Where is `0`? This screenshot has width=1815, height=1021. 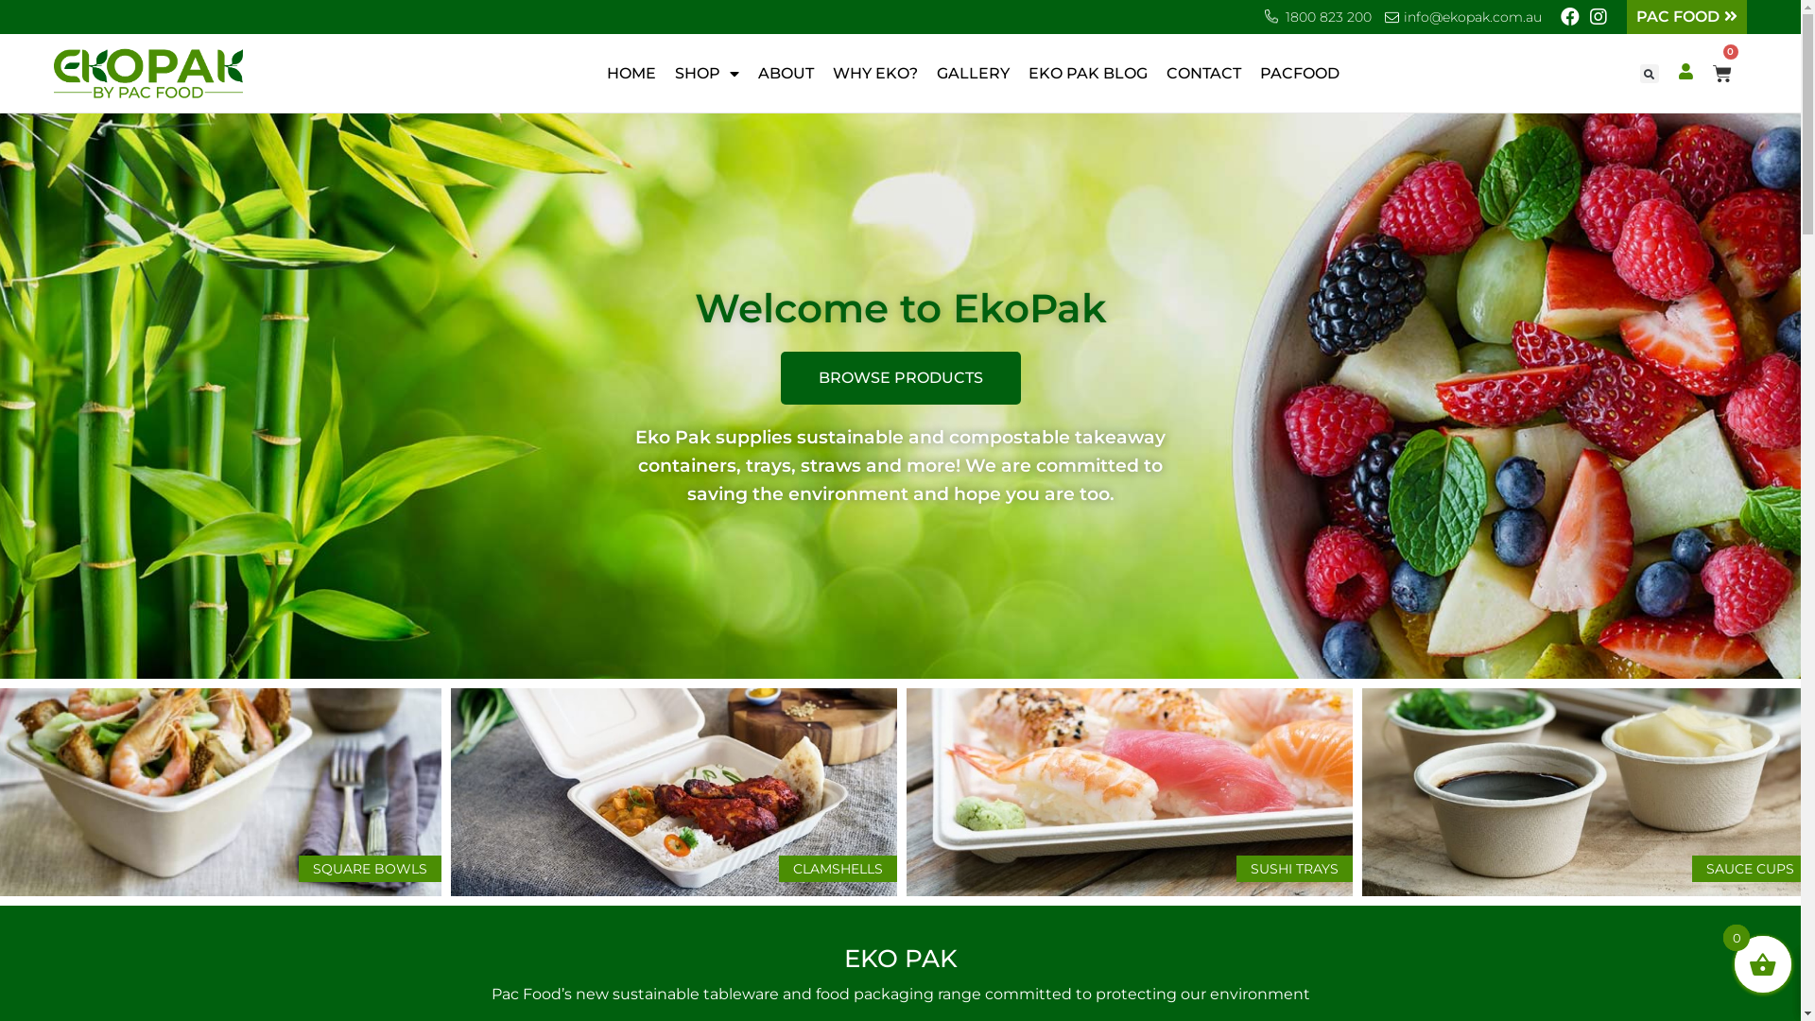
0 is located at coordinates (1722, 74).